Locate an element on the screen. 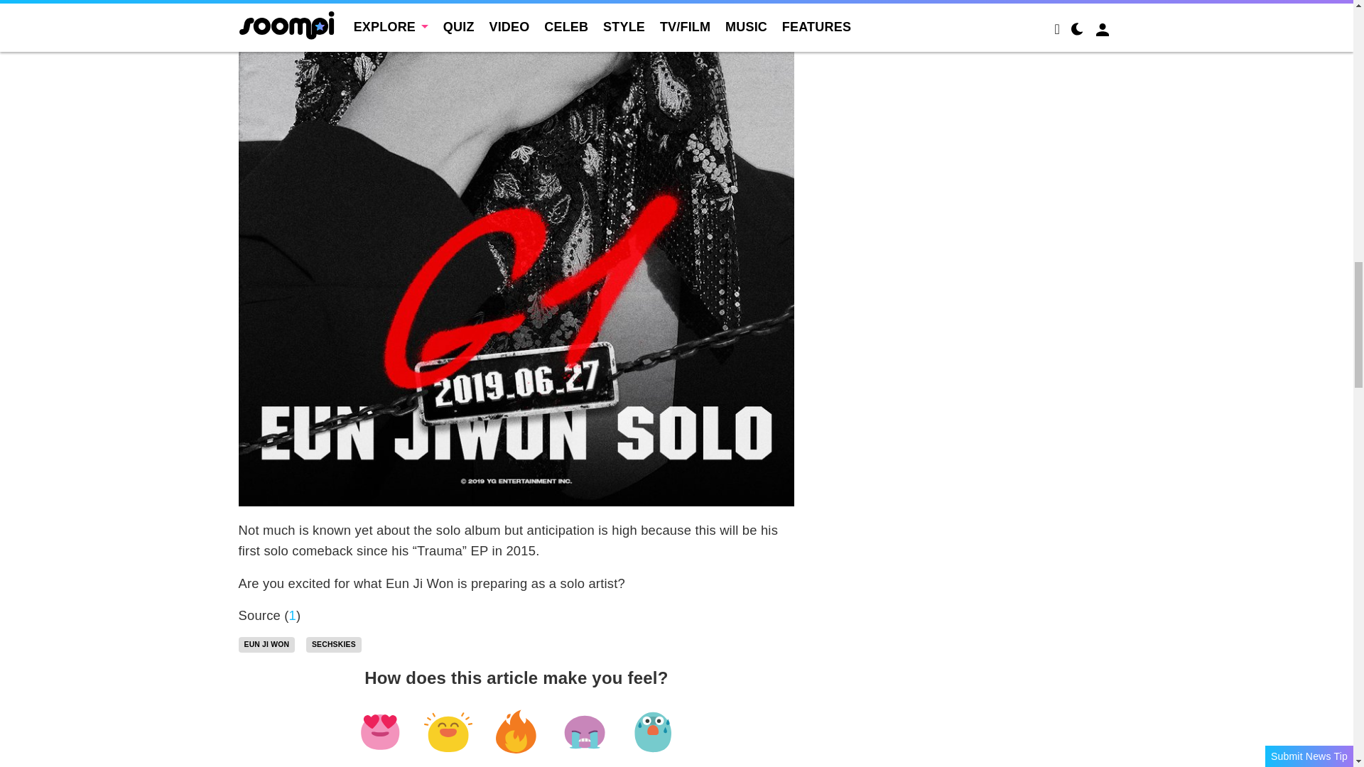 The image size is (1364, 767). omg is located at coordinates (652, 732).